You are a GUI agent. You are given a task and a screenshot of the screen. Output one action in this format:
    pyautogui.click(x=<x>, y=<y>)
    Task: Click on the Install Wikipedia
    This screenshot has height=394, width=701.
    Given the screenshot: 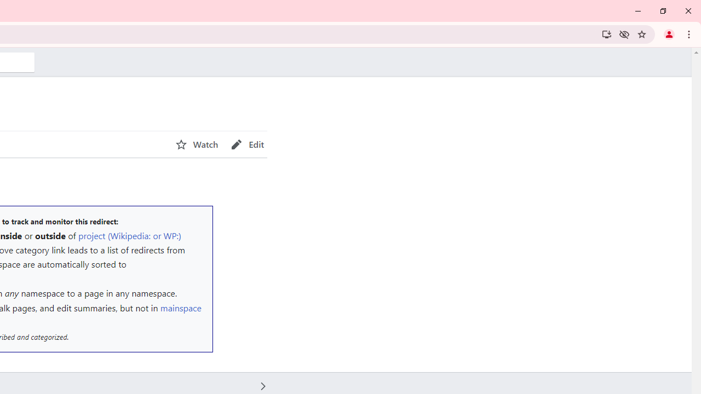 What is the action you would take?
    pyautogui.click(x=607, y=34)
    